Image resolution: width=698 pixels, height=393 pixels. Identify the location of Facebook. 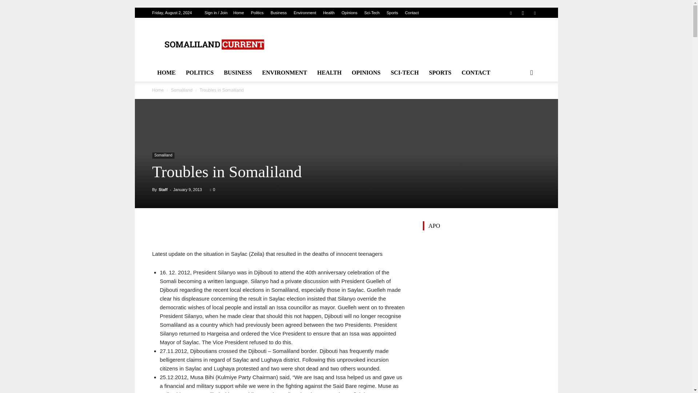
(511, 12).